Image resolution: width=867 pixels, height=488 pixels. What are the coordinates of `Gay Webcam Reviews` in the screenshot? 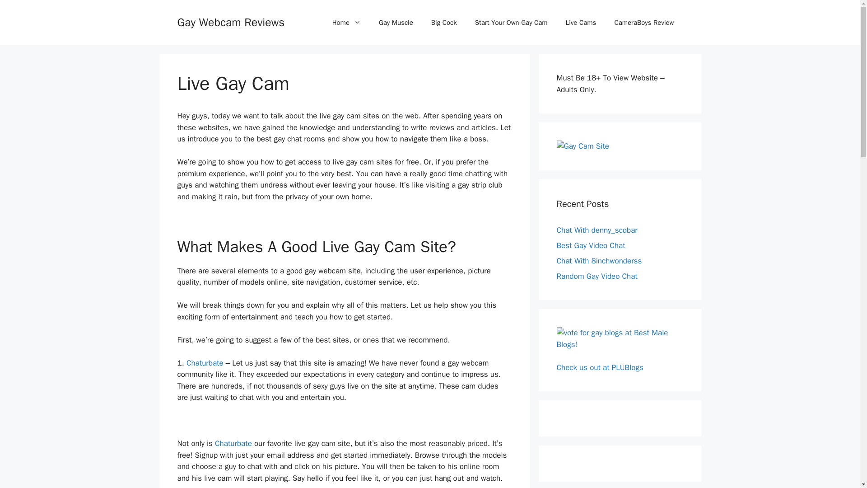 It's located at (230, 22).